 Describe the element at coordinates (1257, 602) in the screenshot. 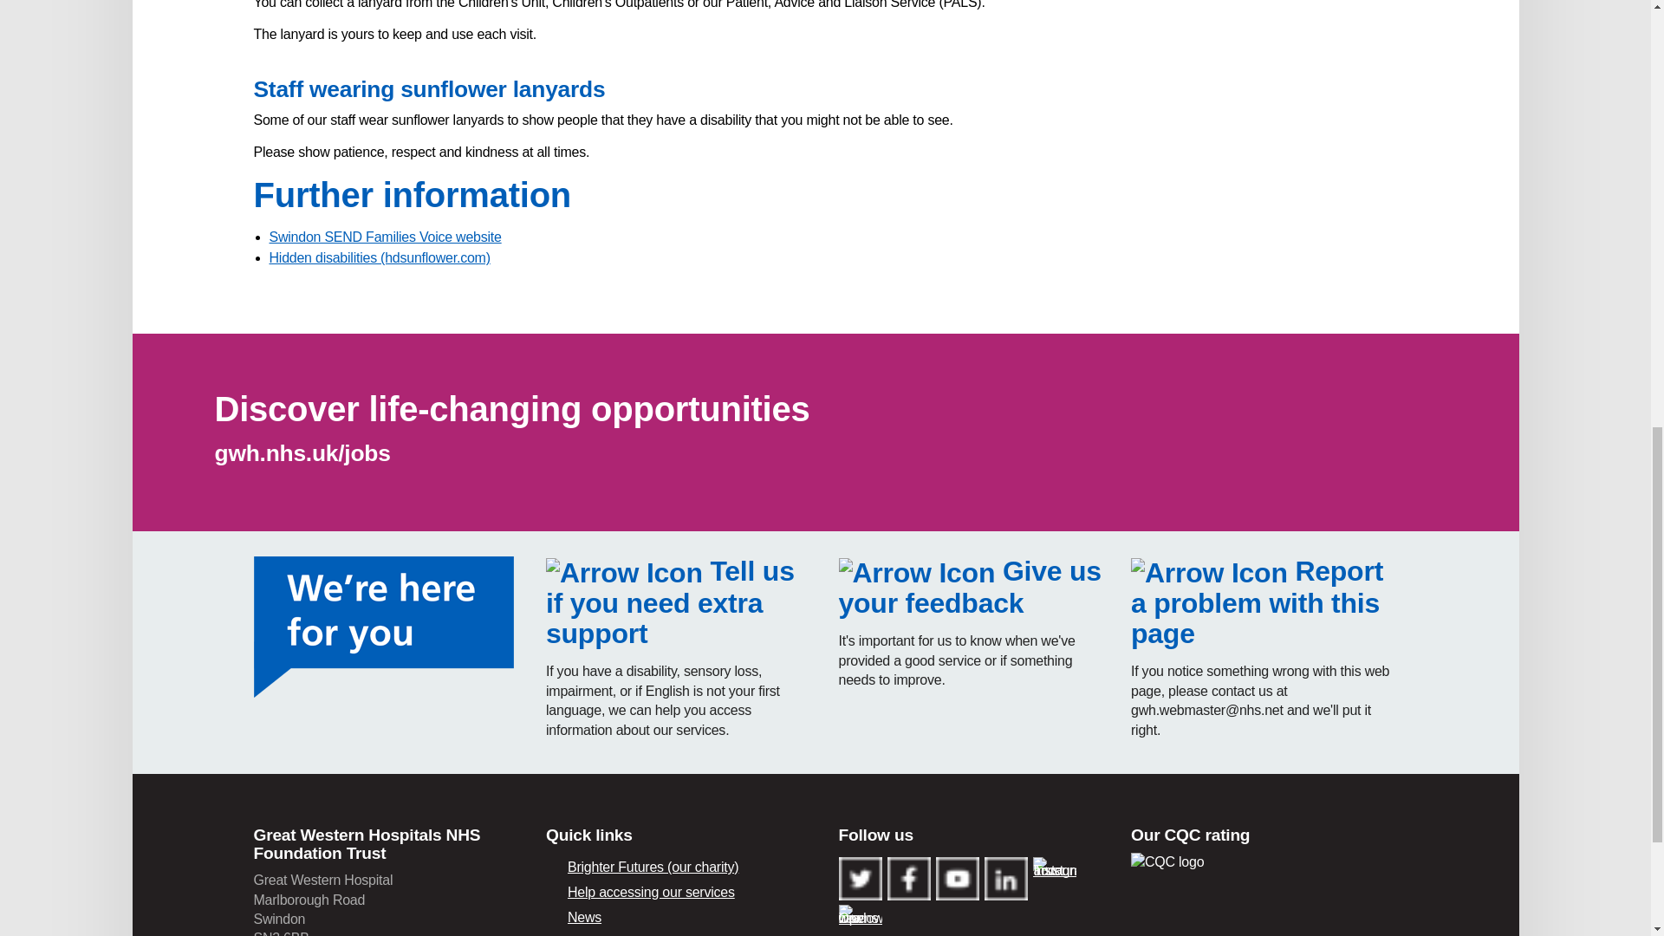

I see ` Report a problem with this page` at that location.